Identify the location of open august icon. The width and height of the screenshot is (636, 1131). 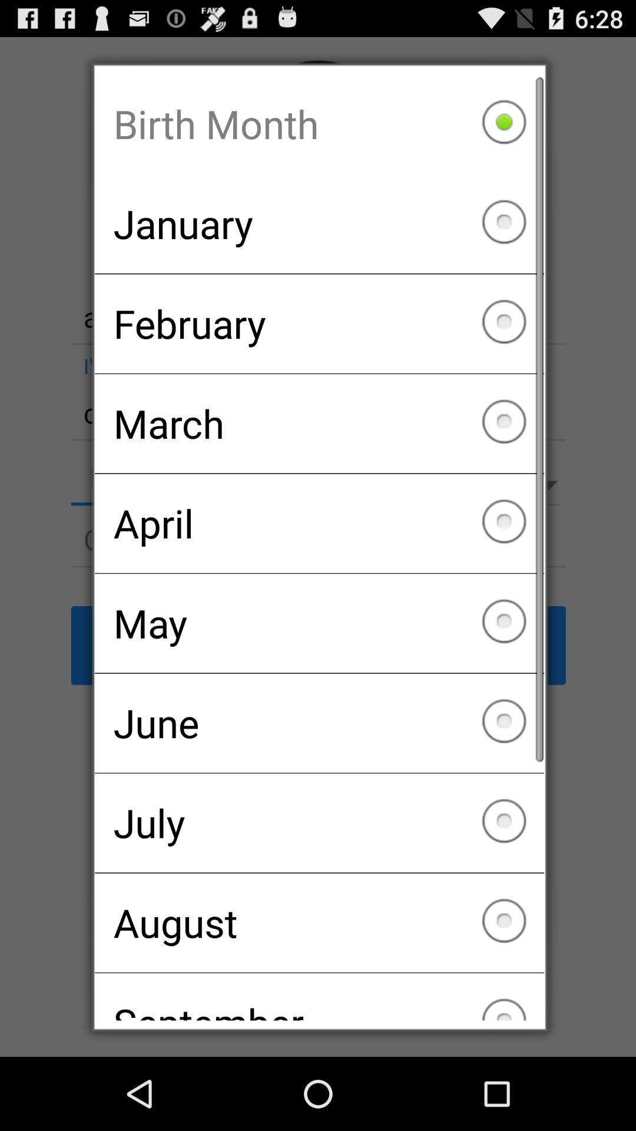
(319, 922).